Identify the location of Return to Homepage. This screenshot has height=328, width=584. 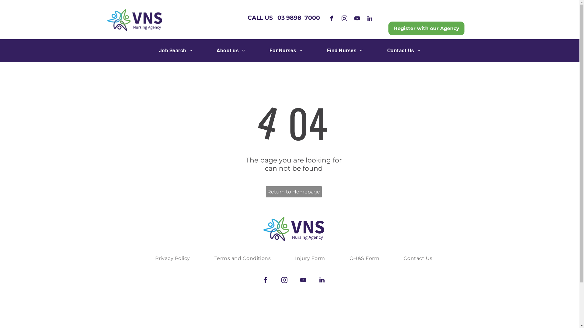
(294, 192).